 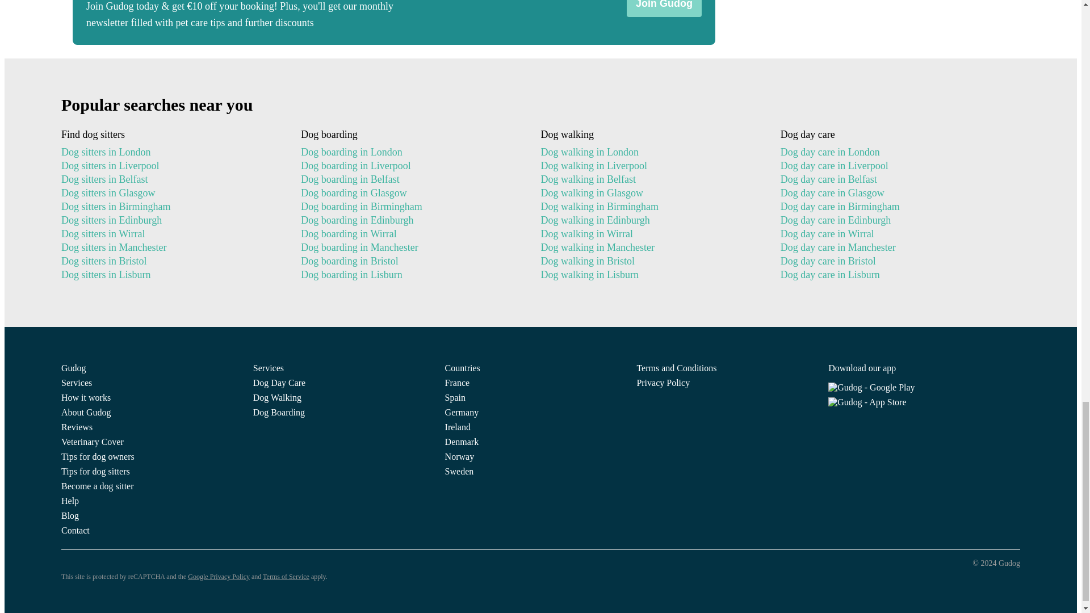 I want to click on Dog boarding in London, so click(x=411, y=152).